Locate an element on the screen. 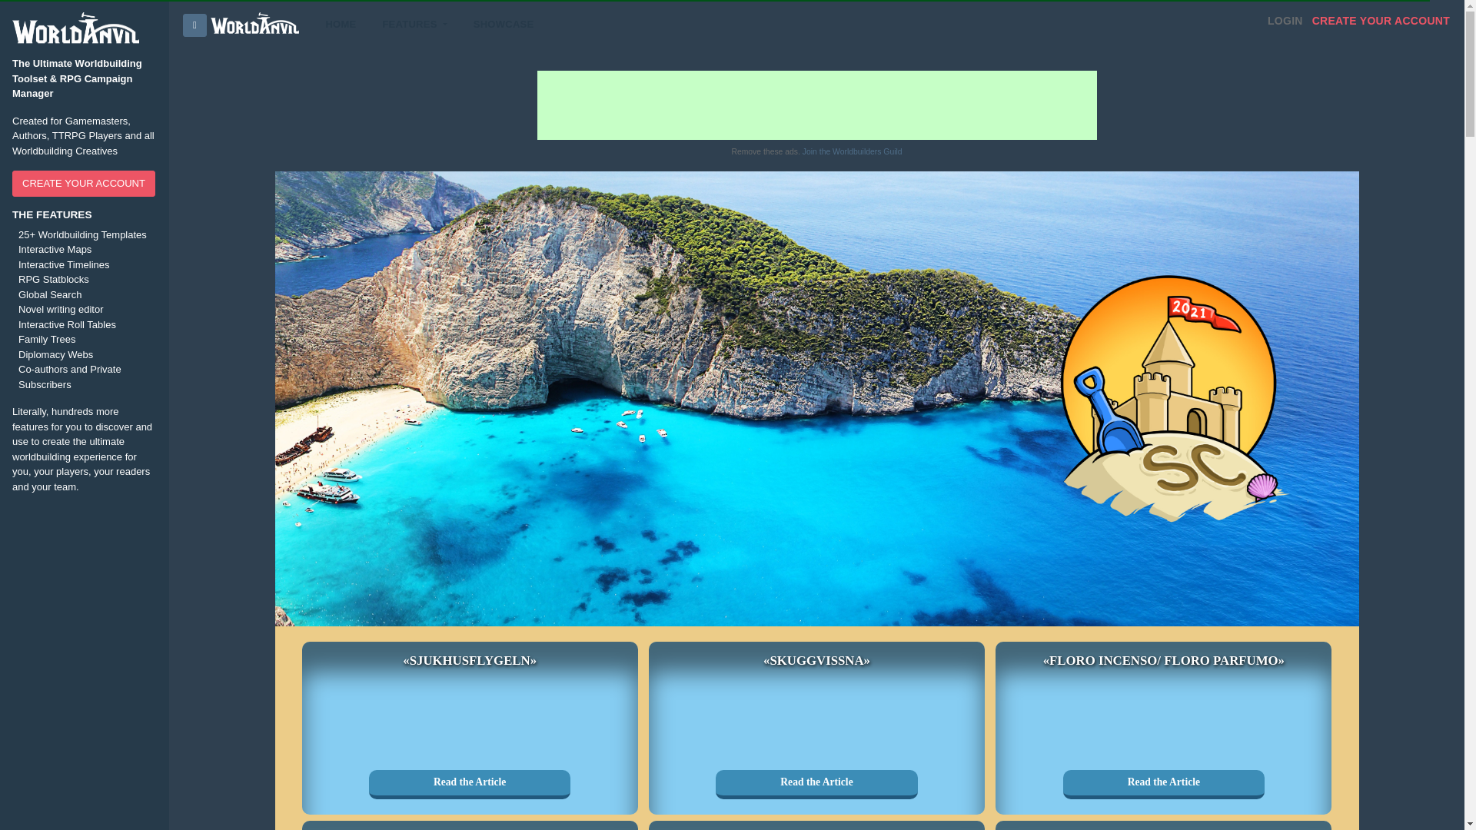  FEATURES is located at coordinates (414, 25).